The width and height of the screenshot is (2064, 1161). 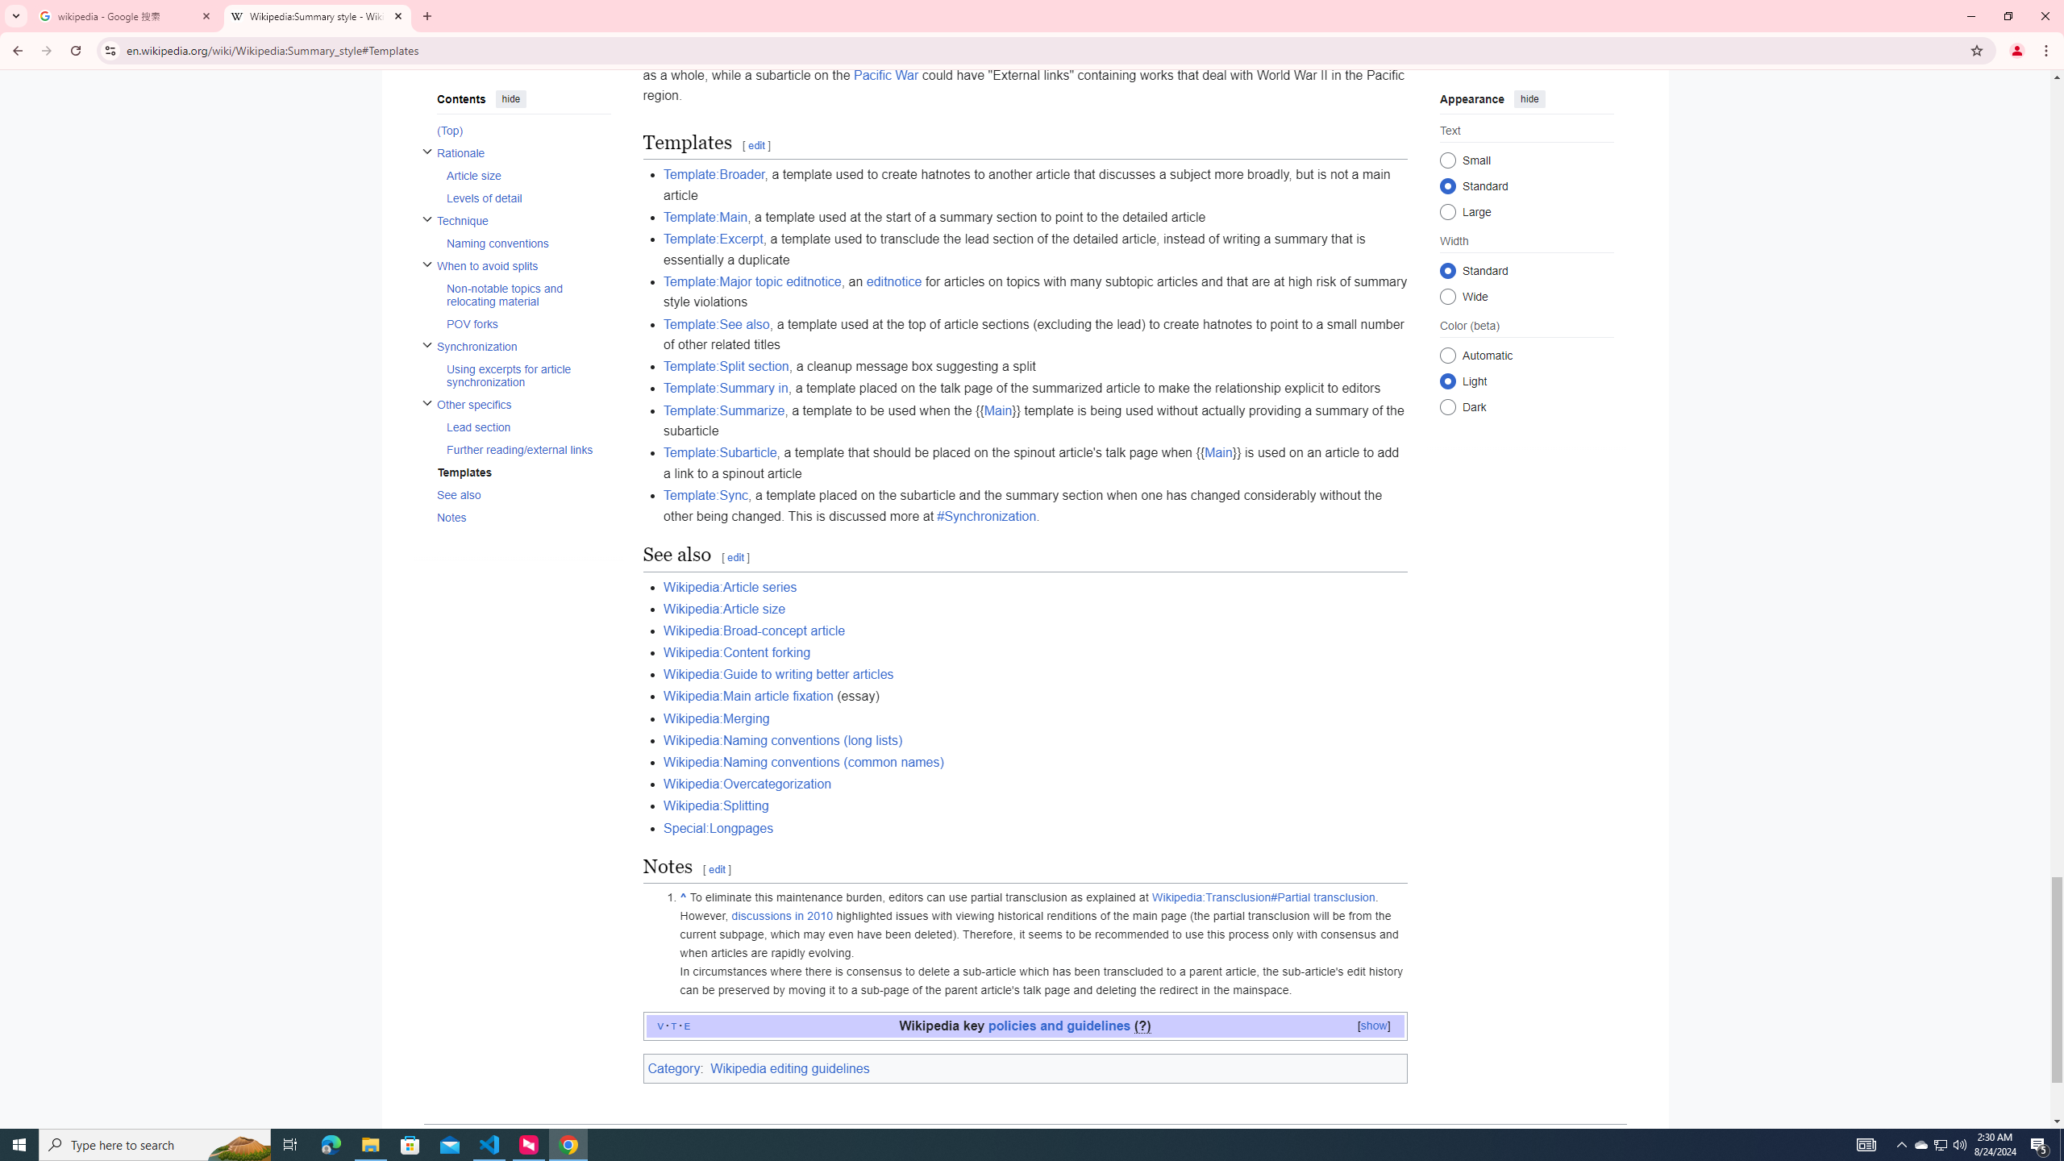 What do you see at coordinates (527, 427) in the screenshot?
I see `Lead section` at bounding box center [527, 427].